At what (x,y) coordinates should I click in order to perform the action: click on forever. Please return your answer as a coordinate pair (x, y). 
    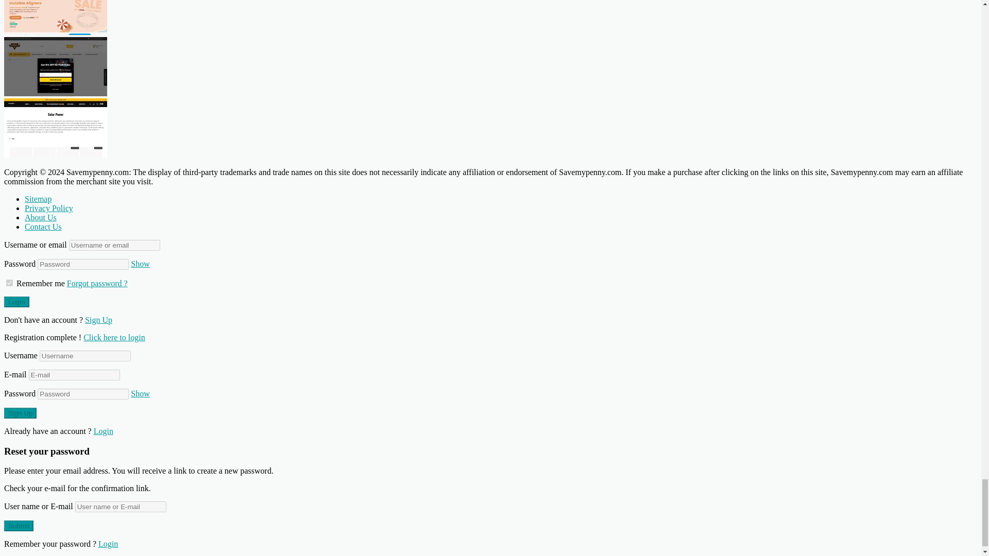
    Looking at the image, I should click on (9, 283).